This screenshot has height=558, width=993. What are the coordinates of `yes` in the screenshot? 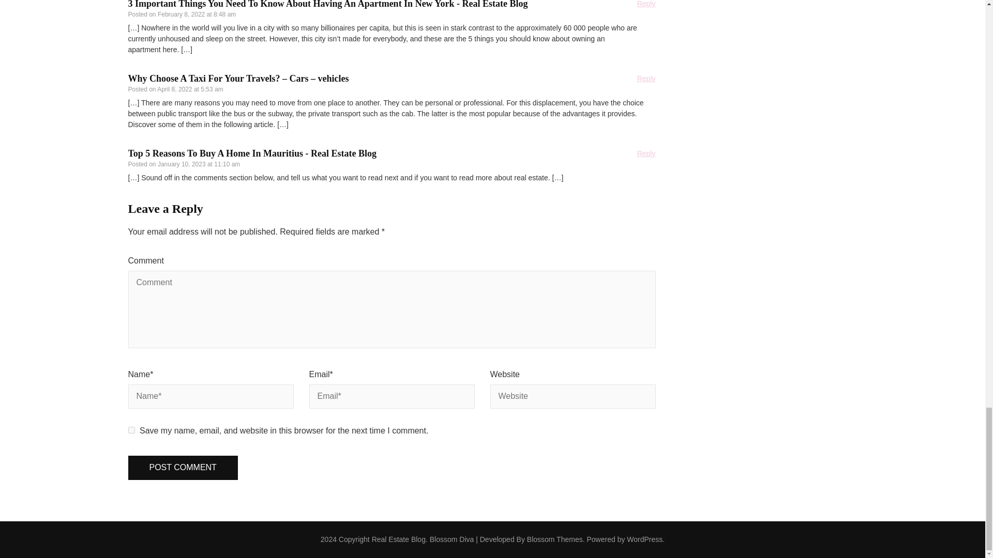 It's located at (131, 430).